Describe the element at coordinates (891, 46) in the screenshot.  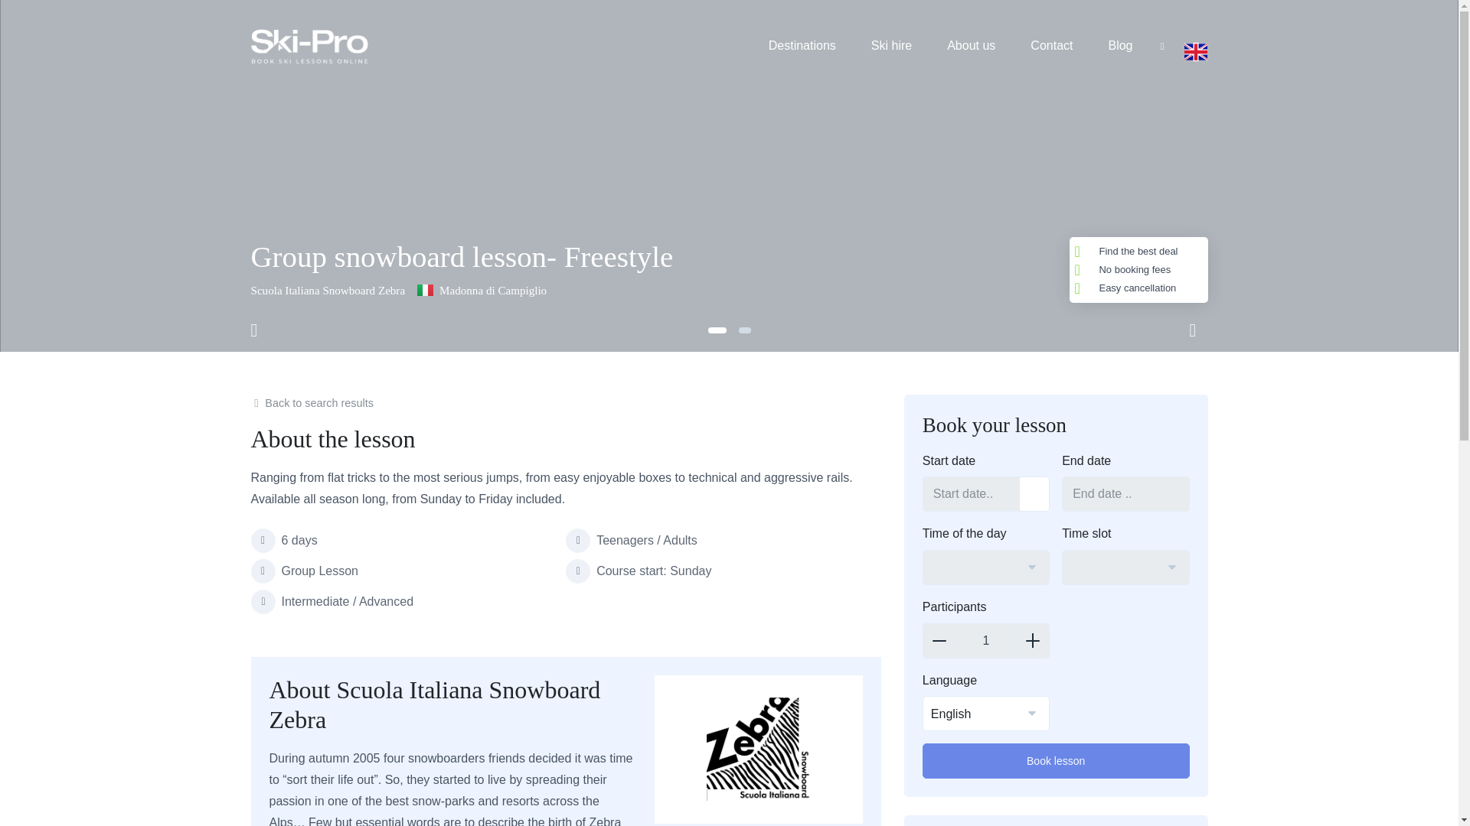
I see `Ski hire` at that location.